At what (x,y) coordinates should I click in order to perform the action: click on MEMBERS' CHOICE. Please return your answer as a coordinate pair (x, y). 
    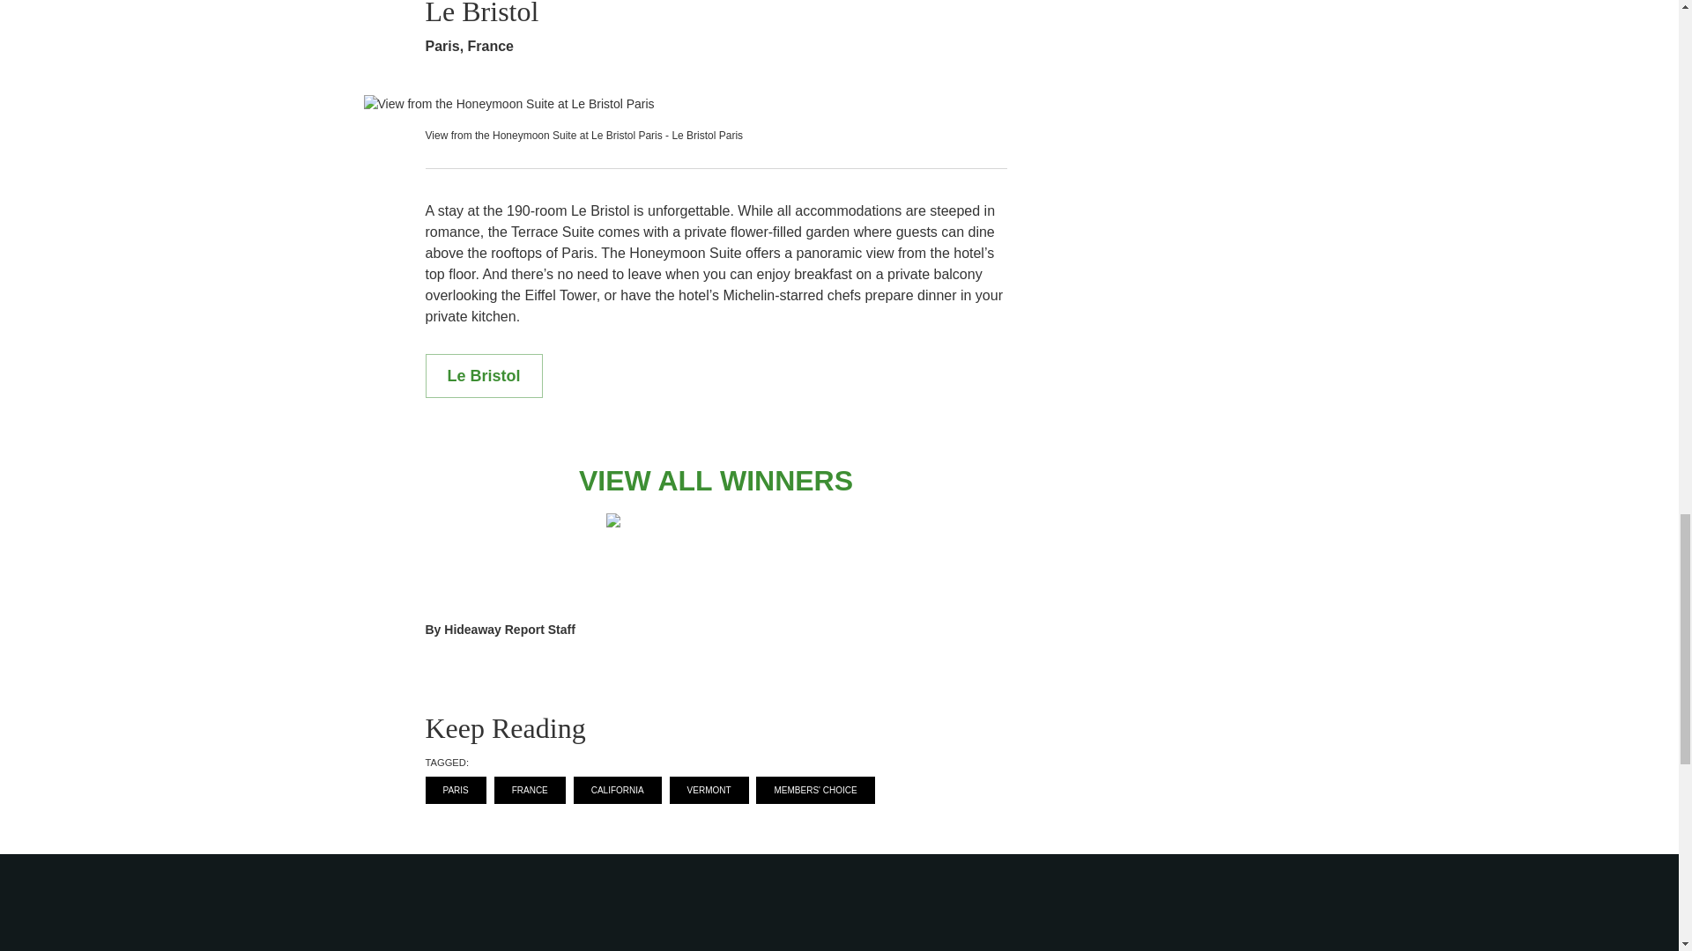
    Looking at the image, I should click on (815, 790).